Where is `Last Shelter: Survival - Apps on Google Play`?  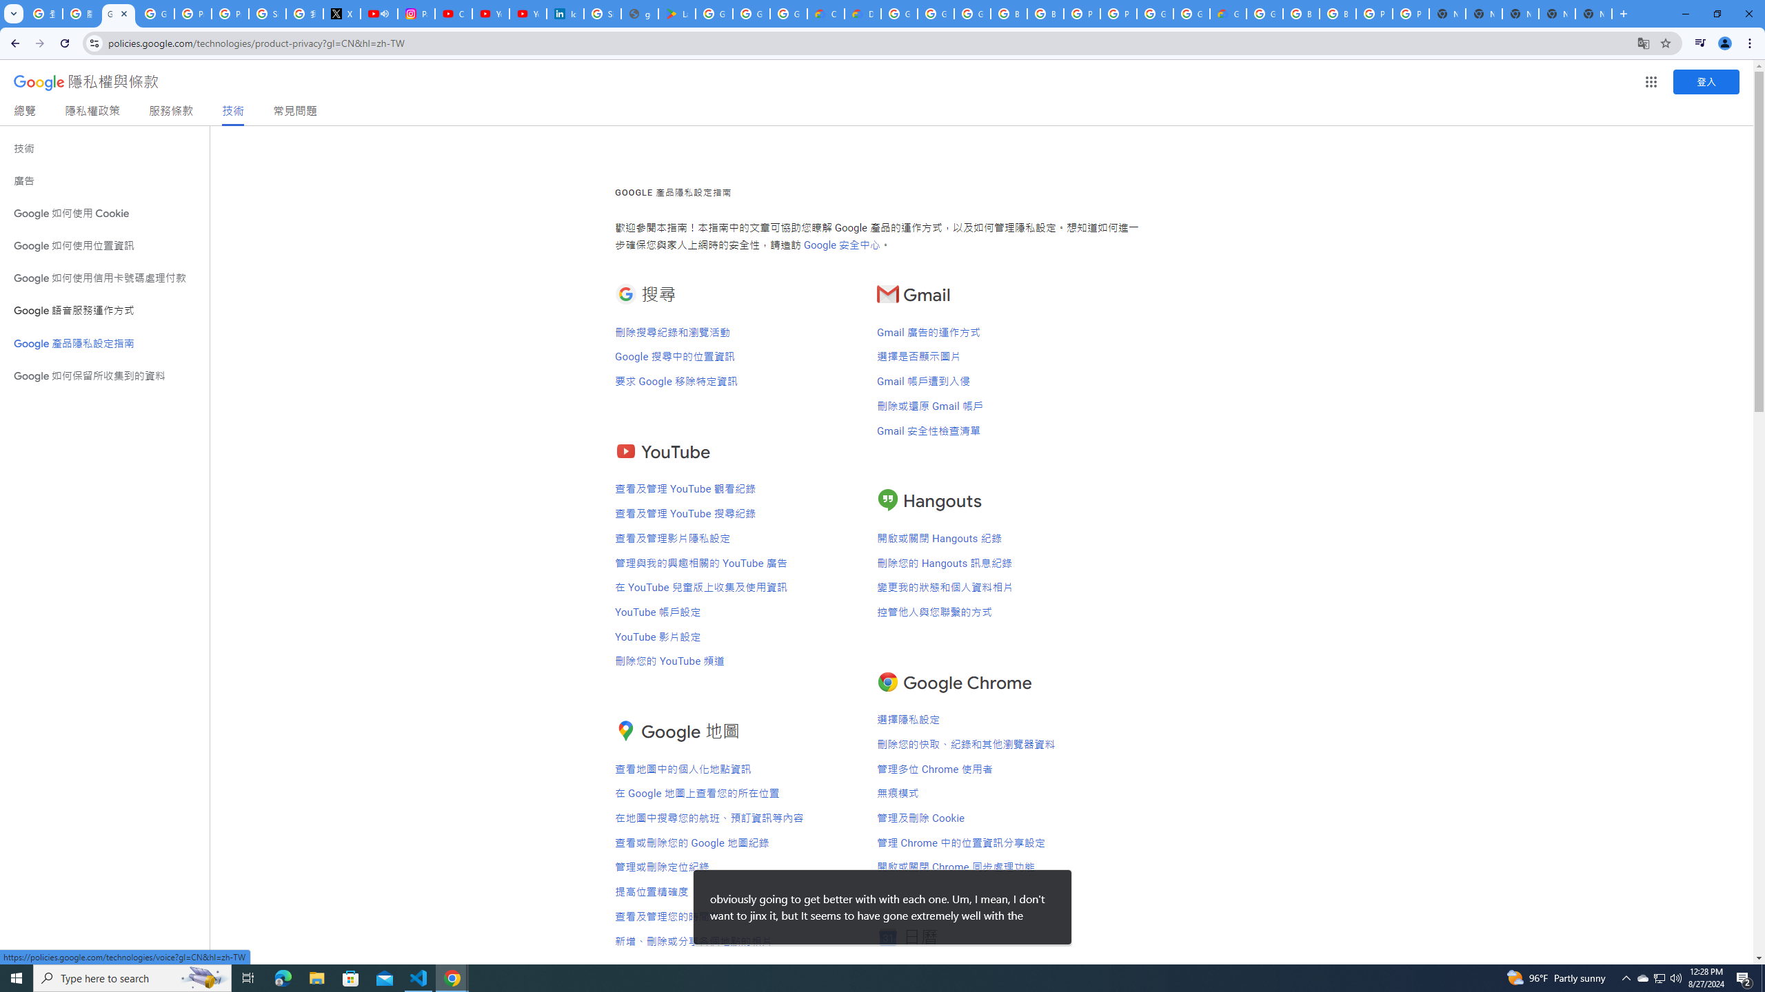
Last Shelter: Survival - Apps on Google Play is located at coordinates (677, 14).